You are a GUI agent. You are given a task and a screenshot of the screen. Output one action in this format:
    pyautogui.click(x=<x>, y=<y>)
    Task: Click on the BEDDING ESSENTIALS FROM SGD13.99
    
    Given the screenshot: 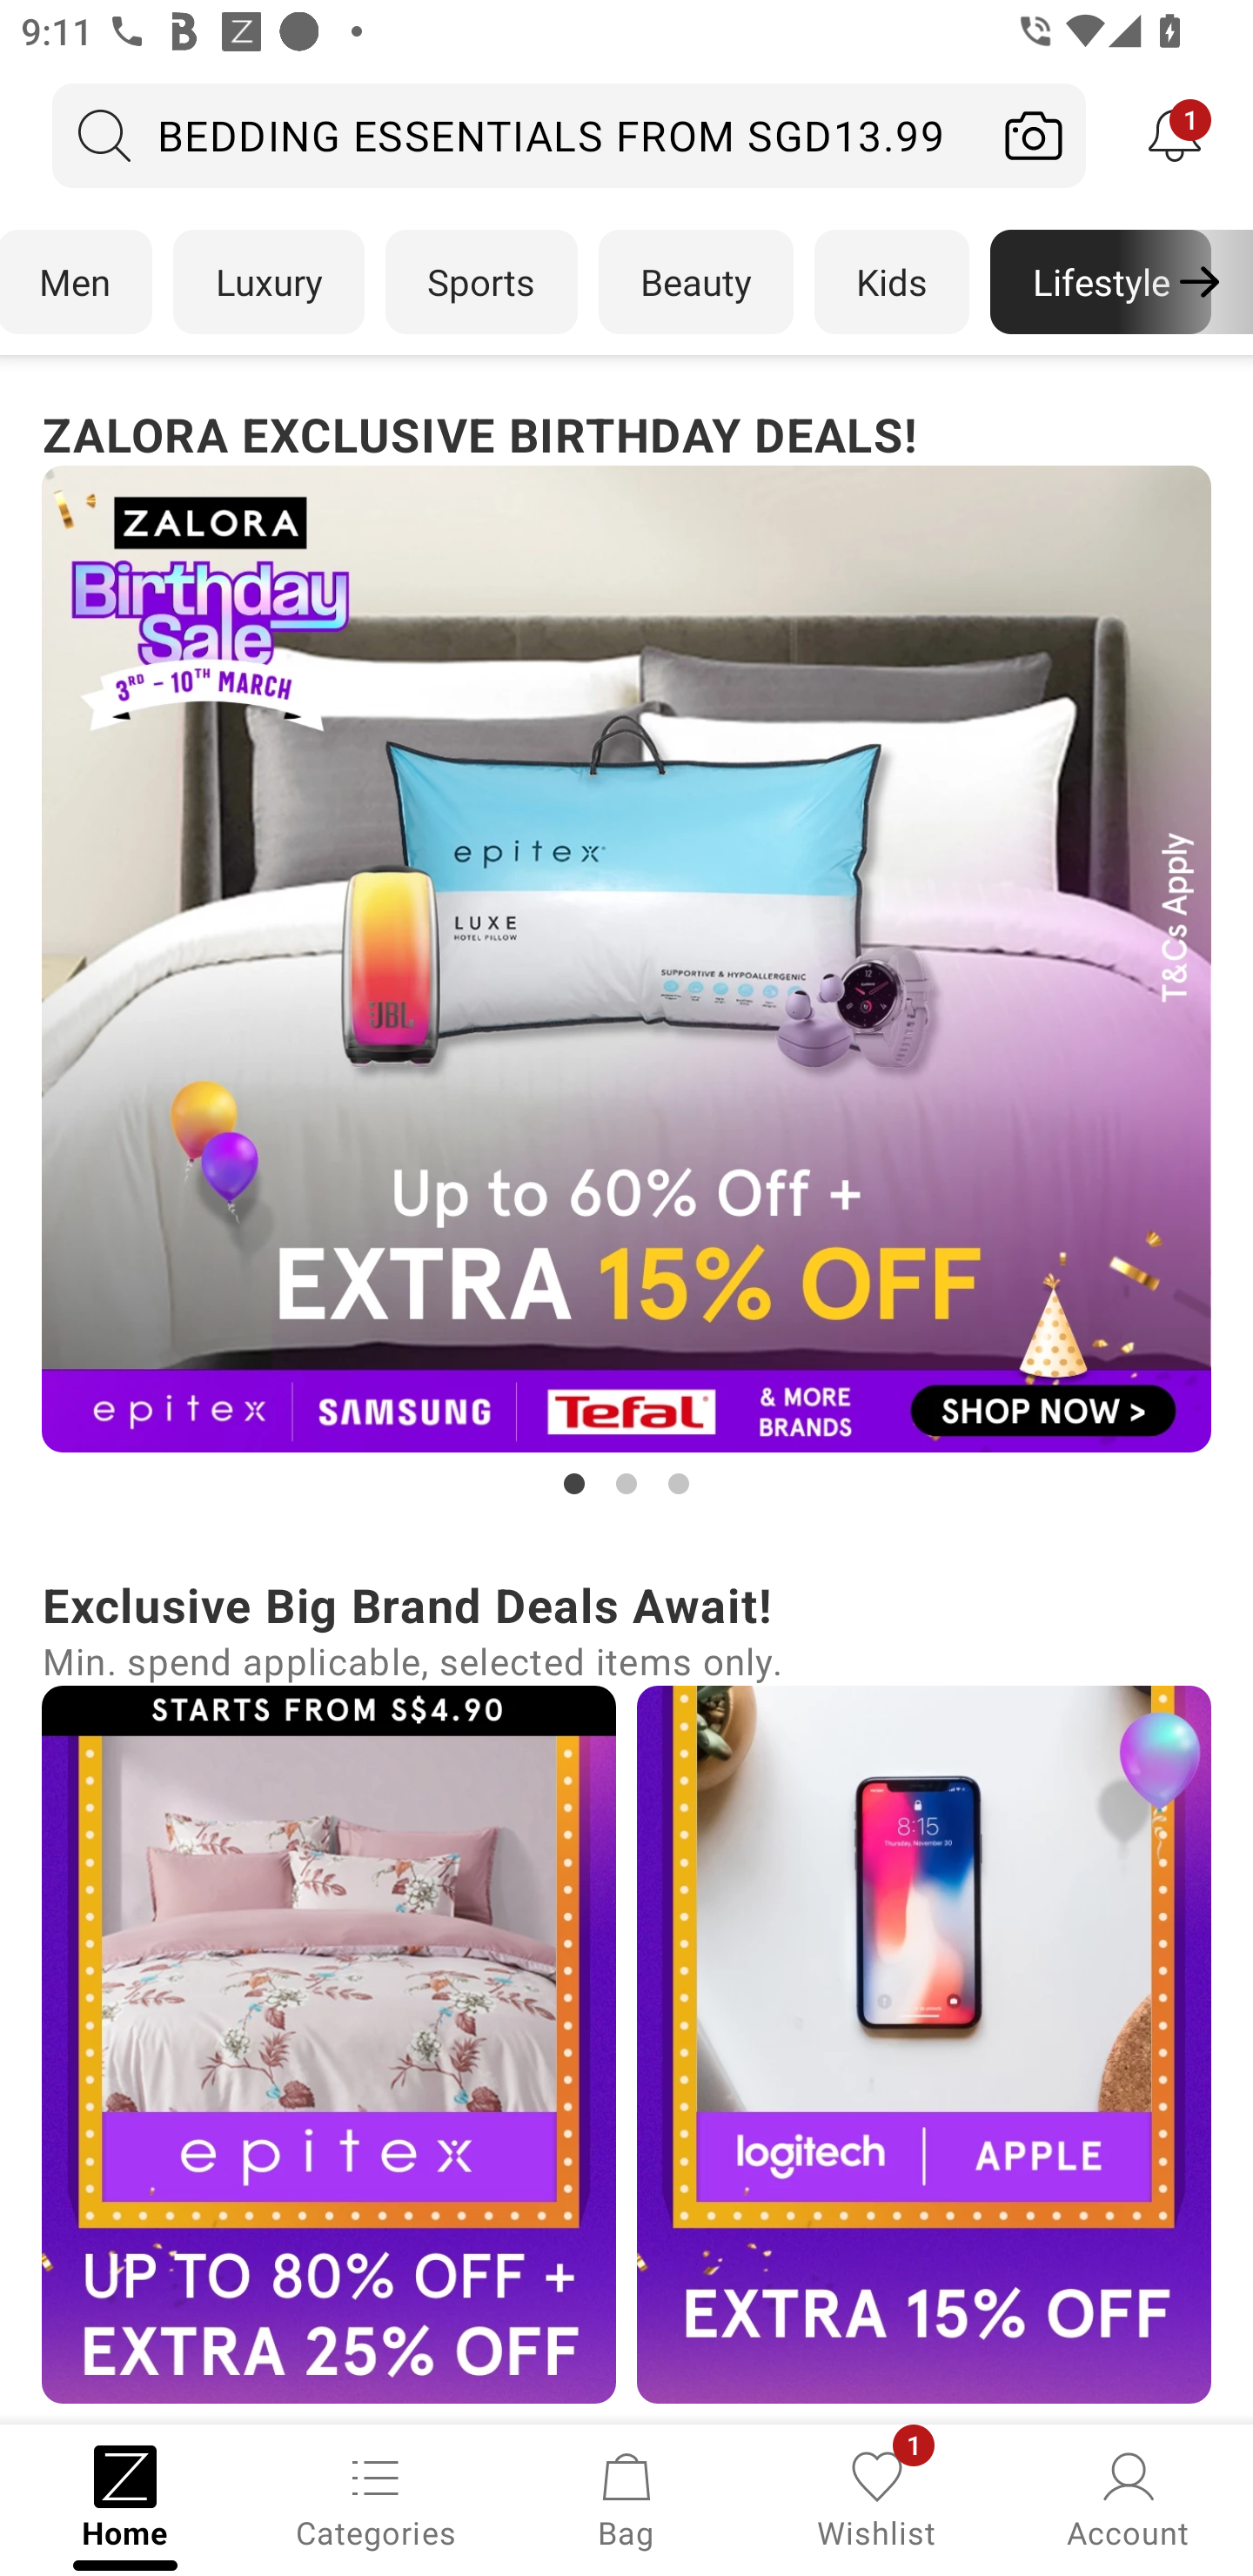 What is the action you would take?
    pyautogui.click(x=517, y=135)
    